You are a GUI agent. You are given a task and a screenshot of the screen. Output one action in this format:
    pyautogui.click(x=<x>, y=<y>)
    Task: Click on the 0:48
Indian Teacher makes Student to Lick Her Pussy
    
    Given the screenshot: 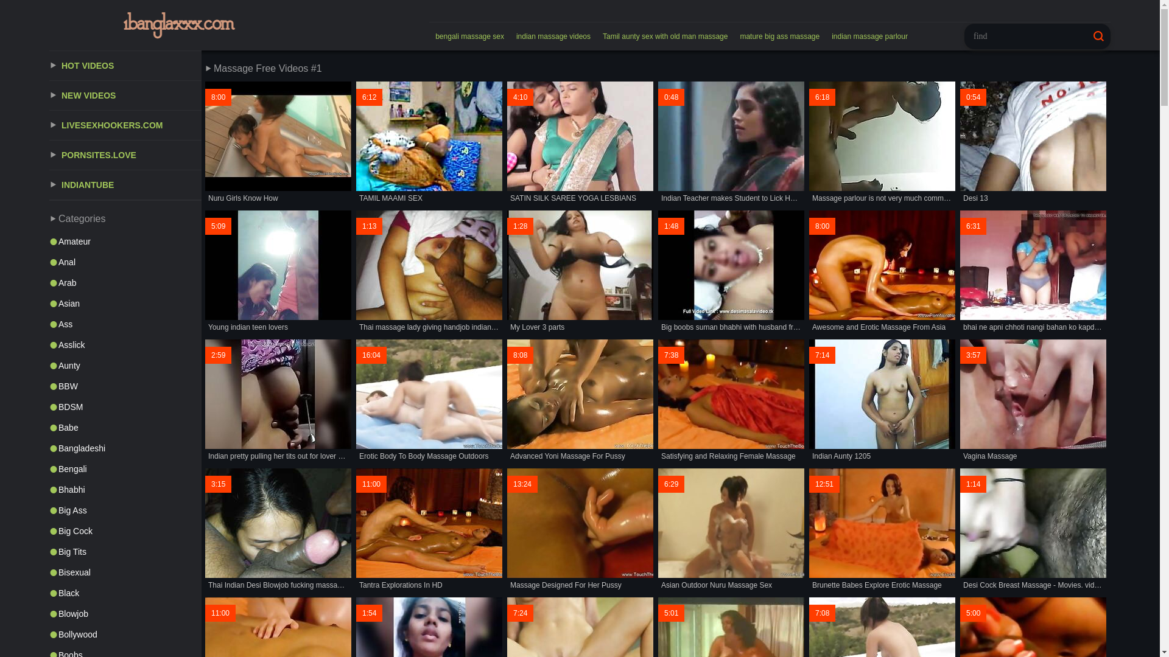 What is the action you would take?
    pyautogui.click(x=731, y=144)
    